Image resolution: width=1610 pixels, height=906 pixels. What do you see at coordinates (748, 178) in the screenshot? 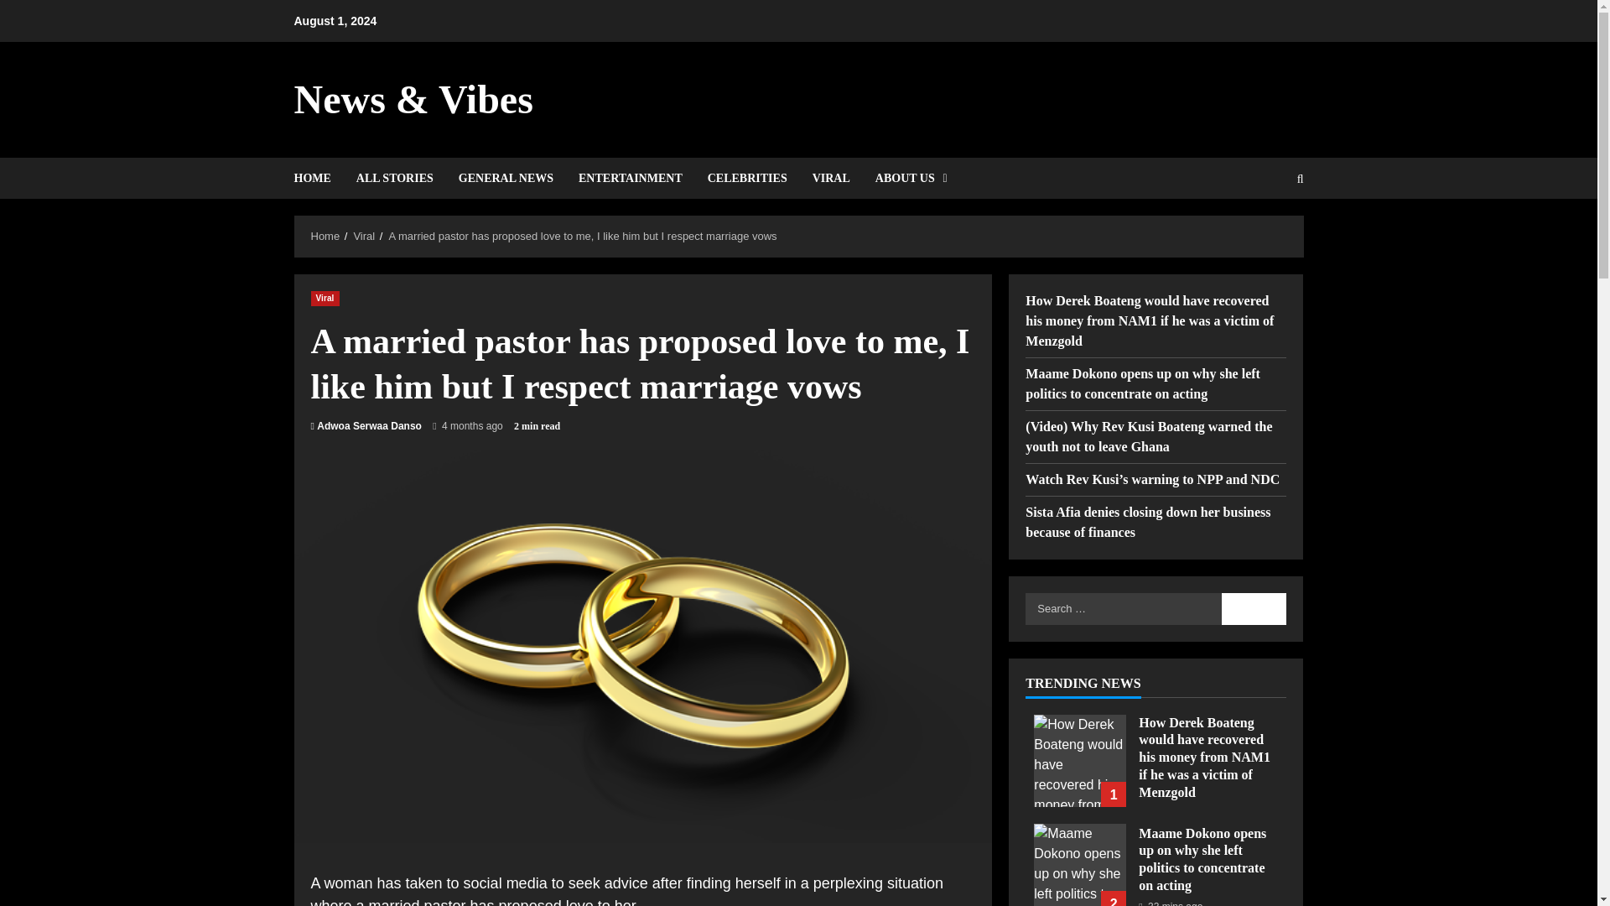
I see `CELEBRITIES` at bounding box center [748, 178].